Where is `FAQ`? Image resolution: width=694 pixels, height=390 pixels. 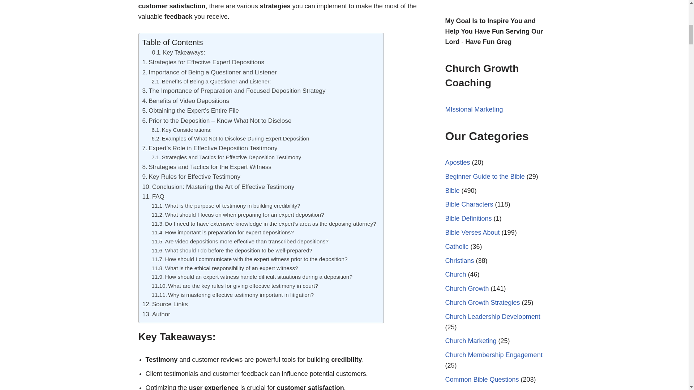 FAQ is located at coordinates (153, 196).